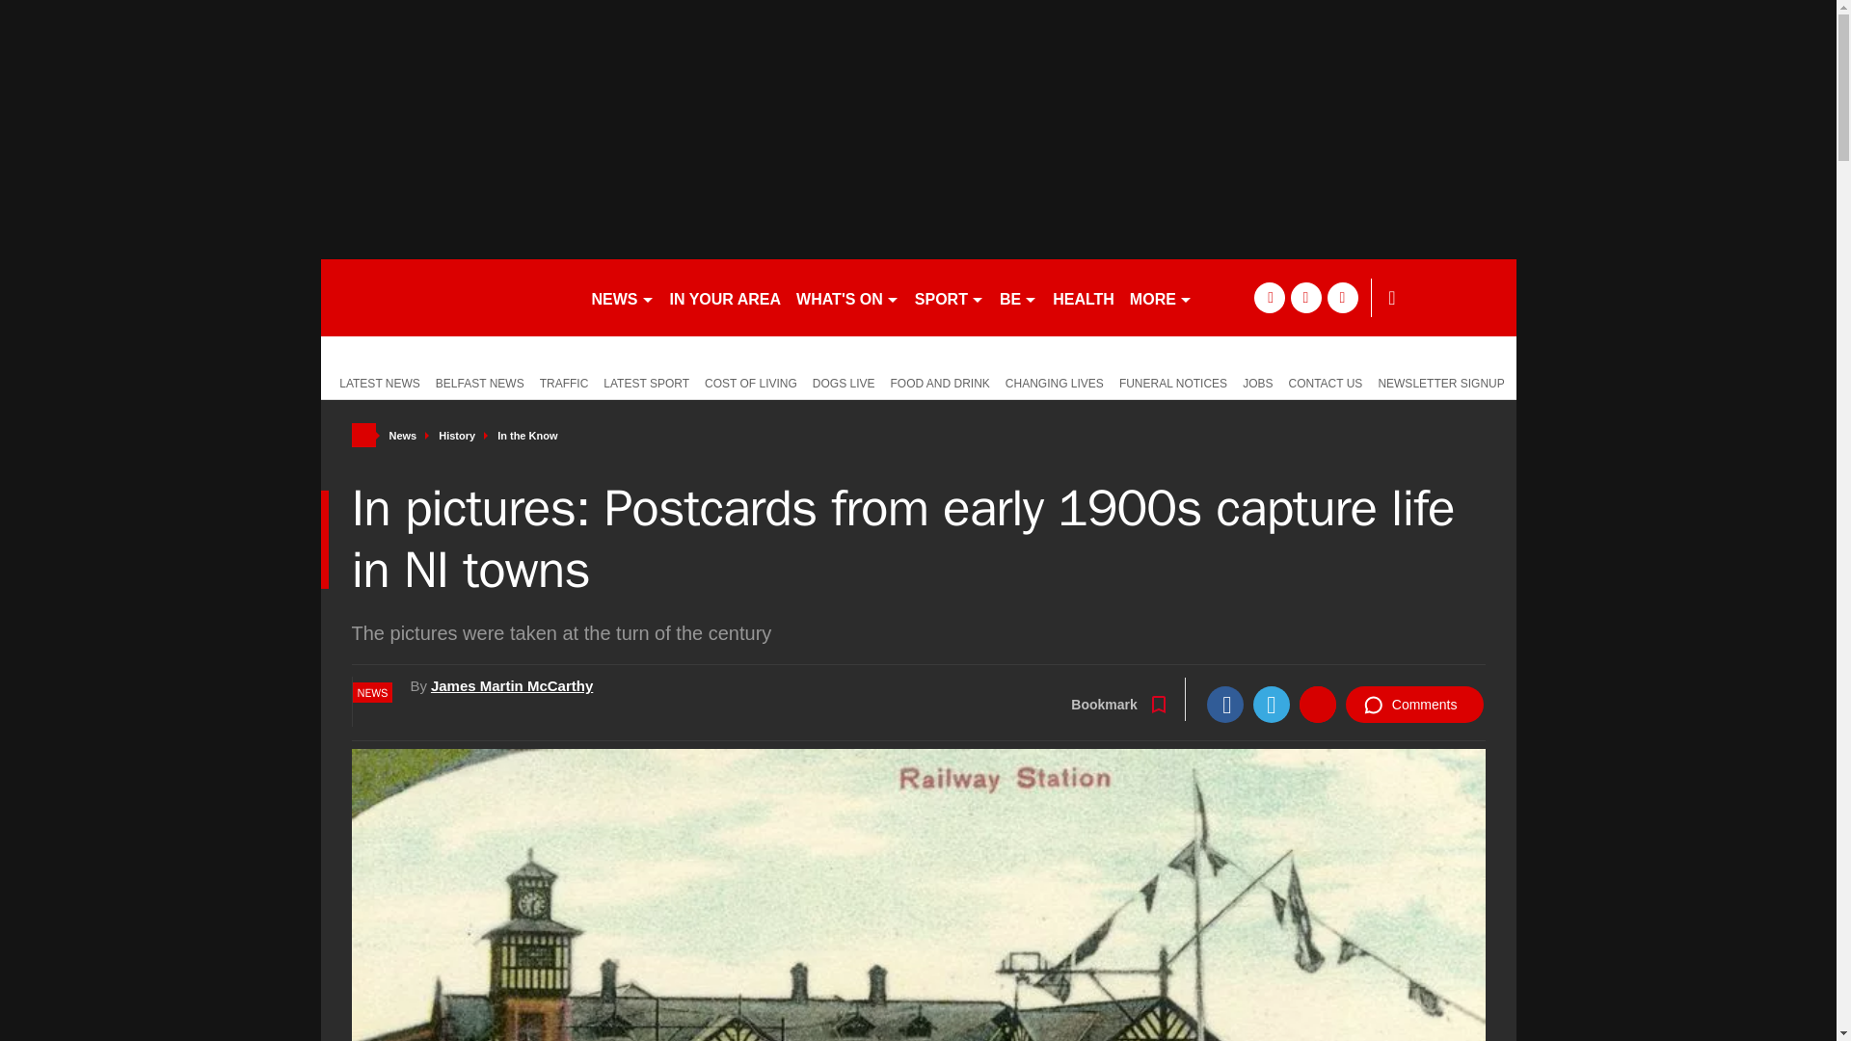 This screenshot has width=1851, height=1041. I want to click on facebook, so click(1269, 297).